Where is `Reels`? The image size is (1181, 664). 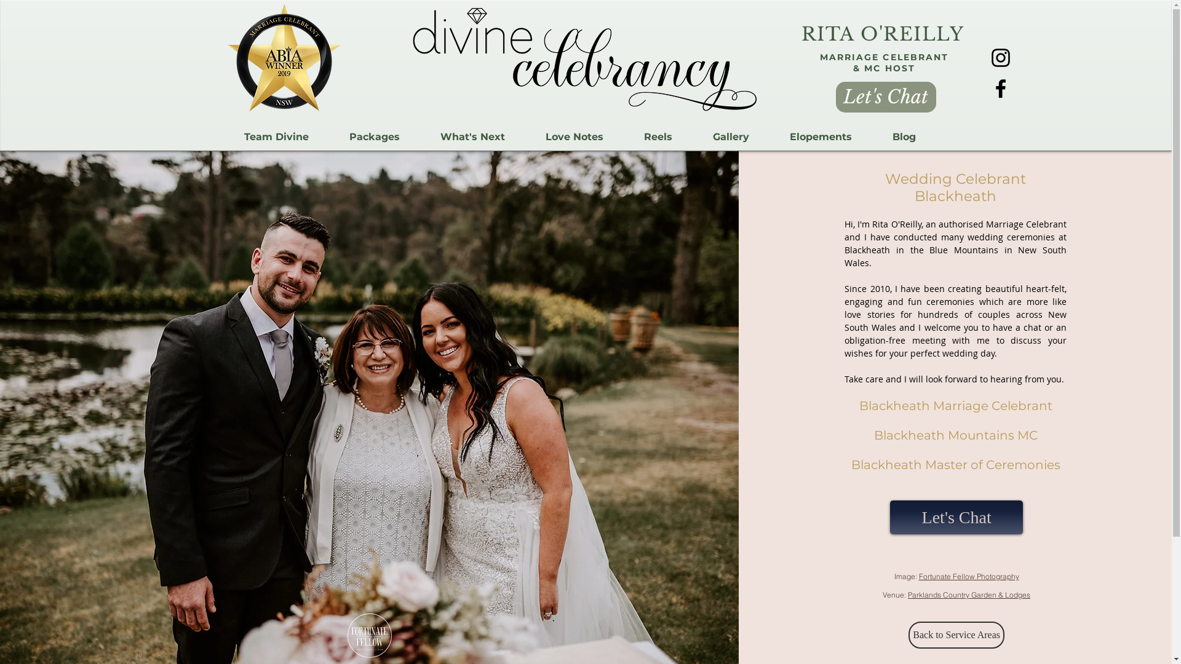
Reels is located at coordinates (658, 137).